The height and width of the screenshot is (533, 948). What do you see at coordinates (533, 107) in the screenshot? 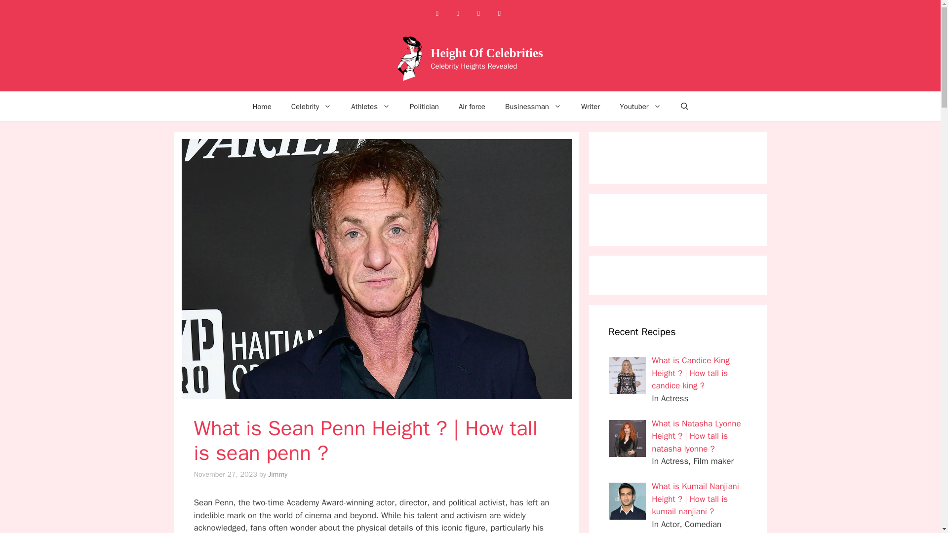
I see `Businessman` at bounding box center [533, 107].